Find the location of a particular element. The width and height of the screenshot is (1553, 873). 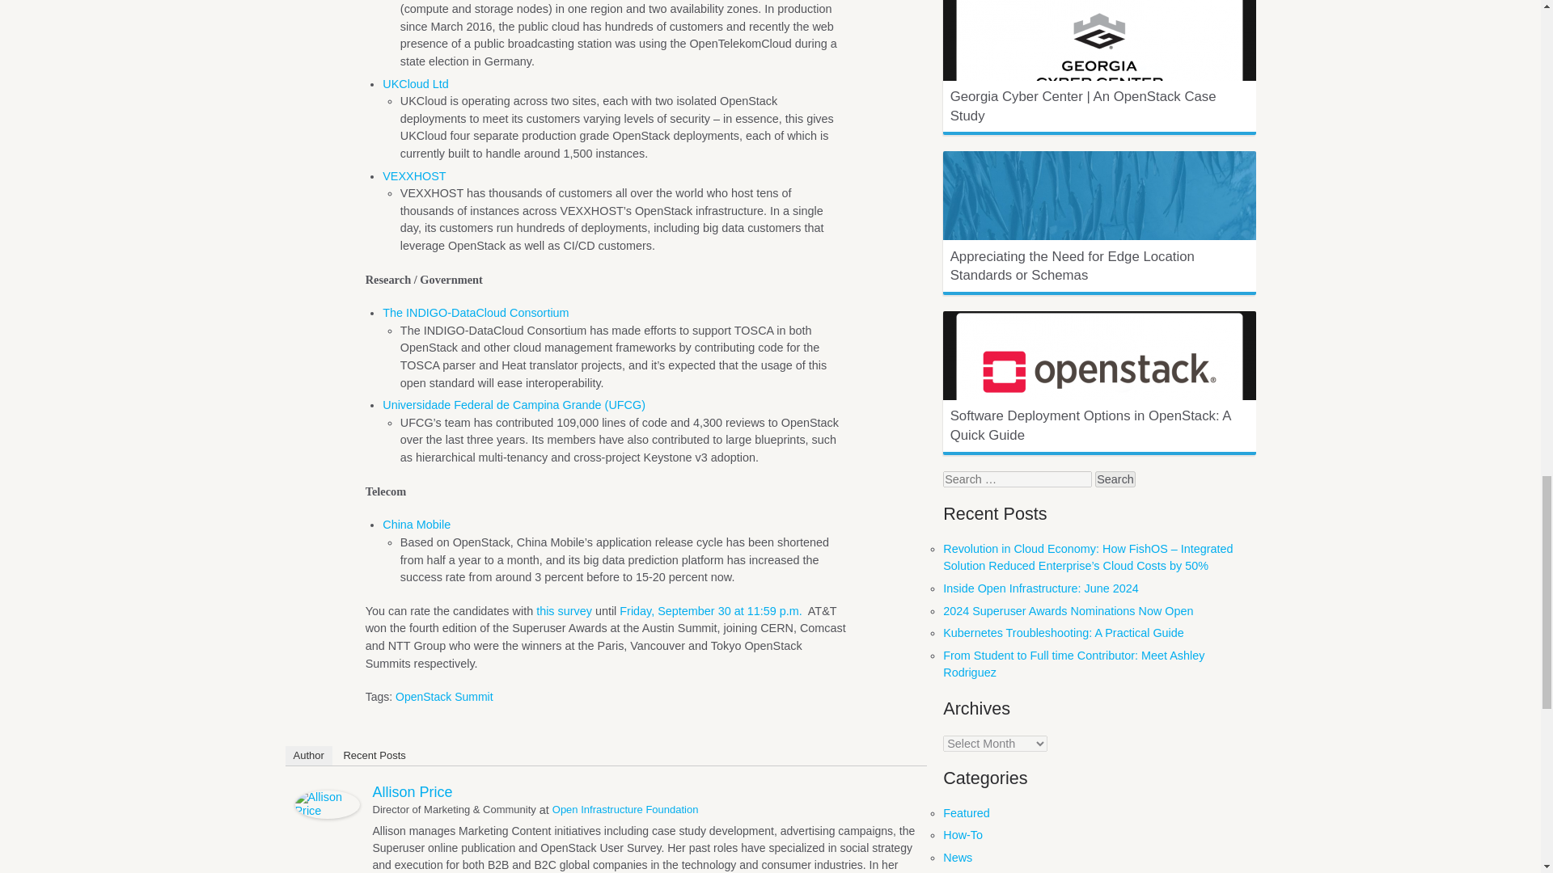

Search is located at coordinates (1115, 479).